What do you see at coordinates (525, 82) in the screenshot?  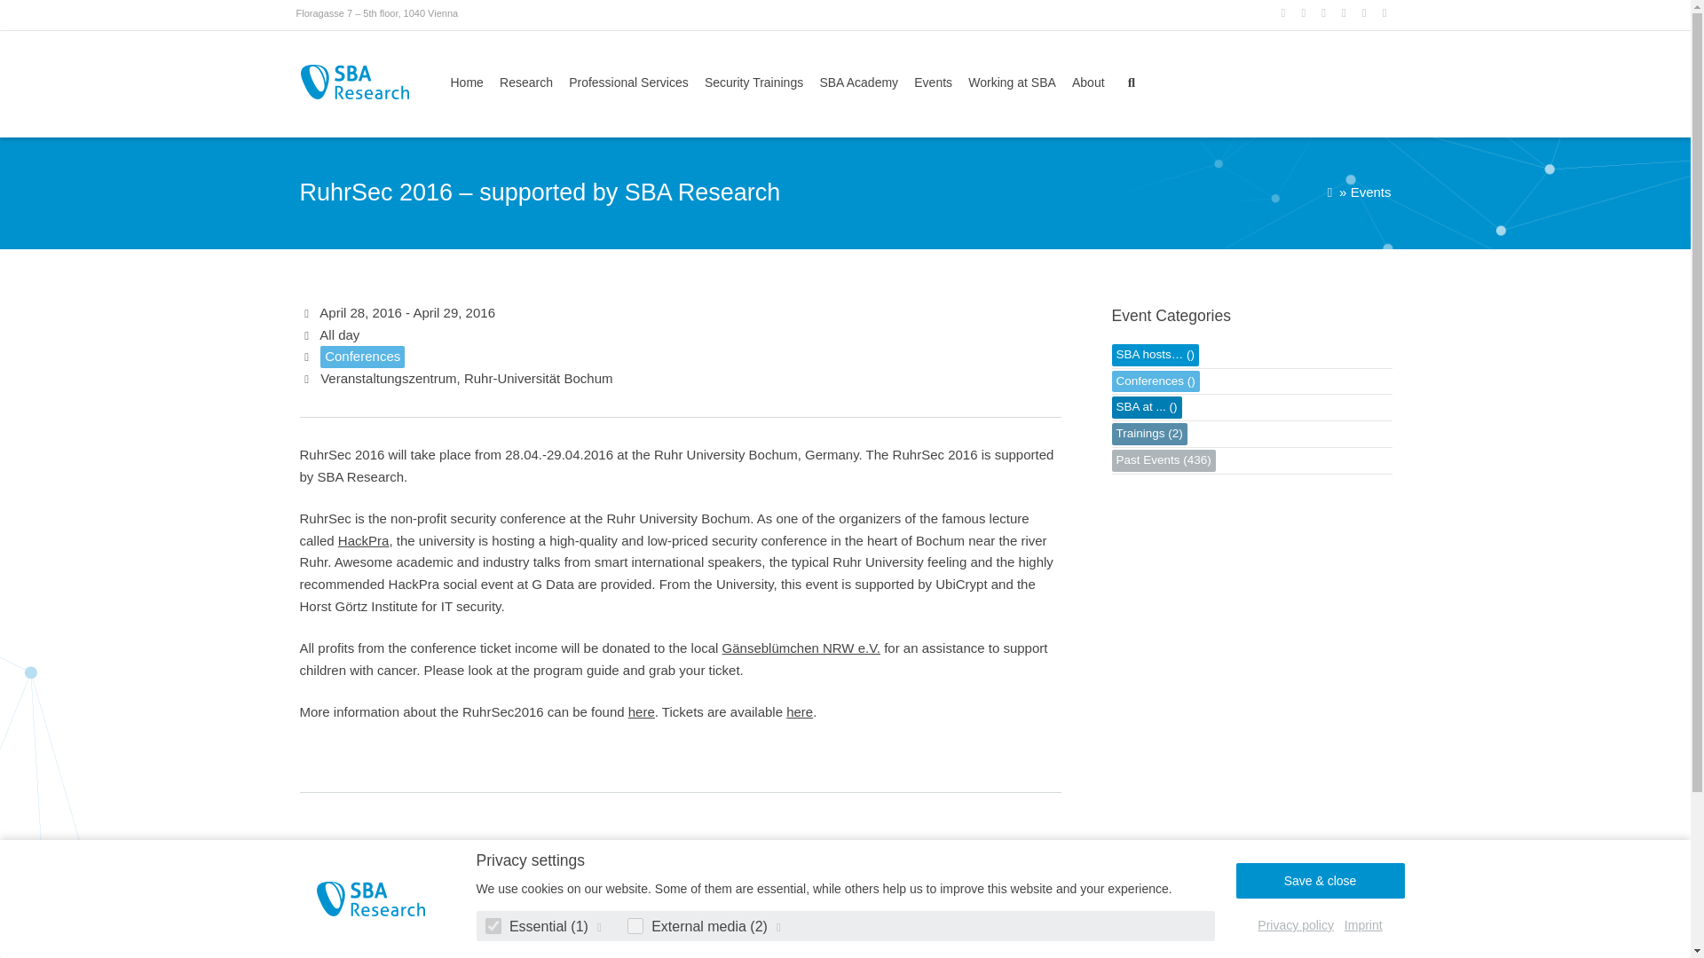 I see `Research` at bounding box center [525, 82].